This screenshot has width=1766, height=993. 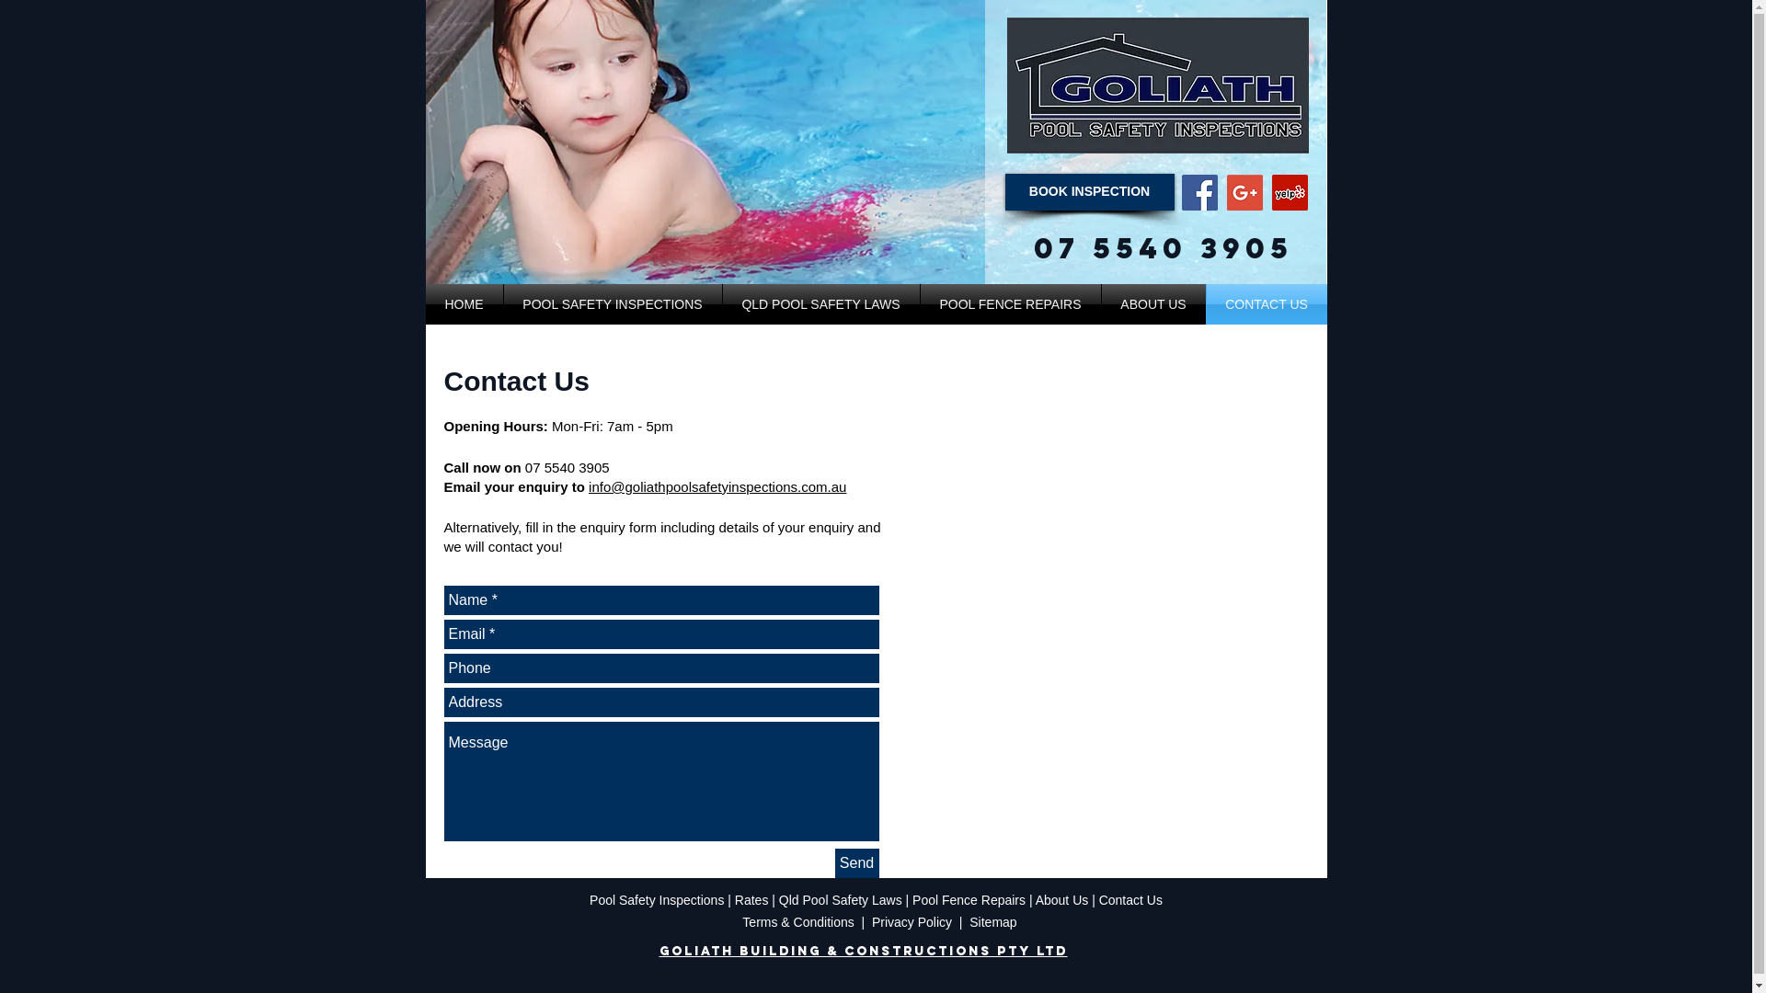 I want to click on Girl Swimming in Pool, so click(x=876, y=142).